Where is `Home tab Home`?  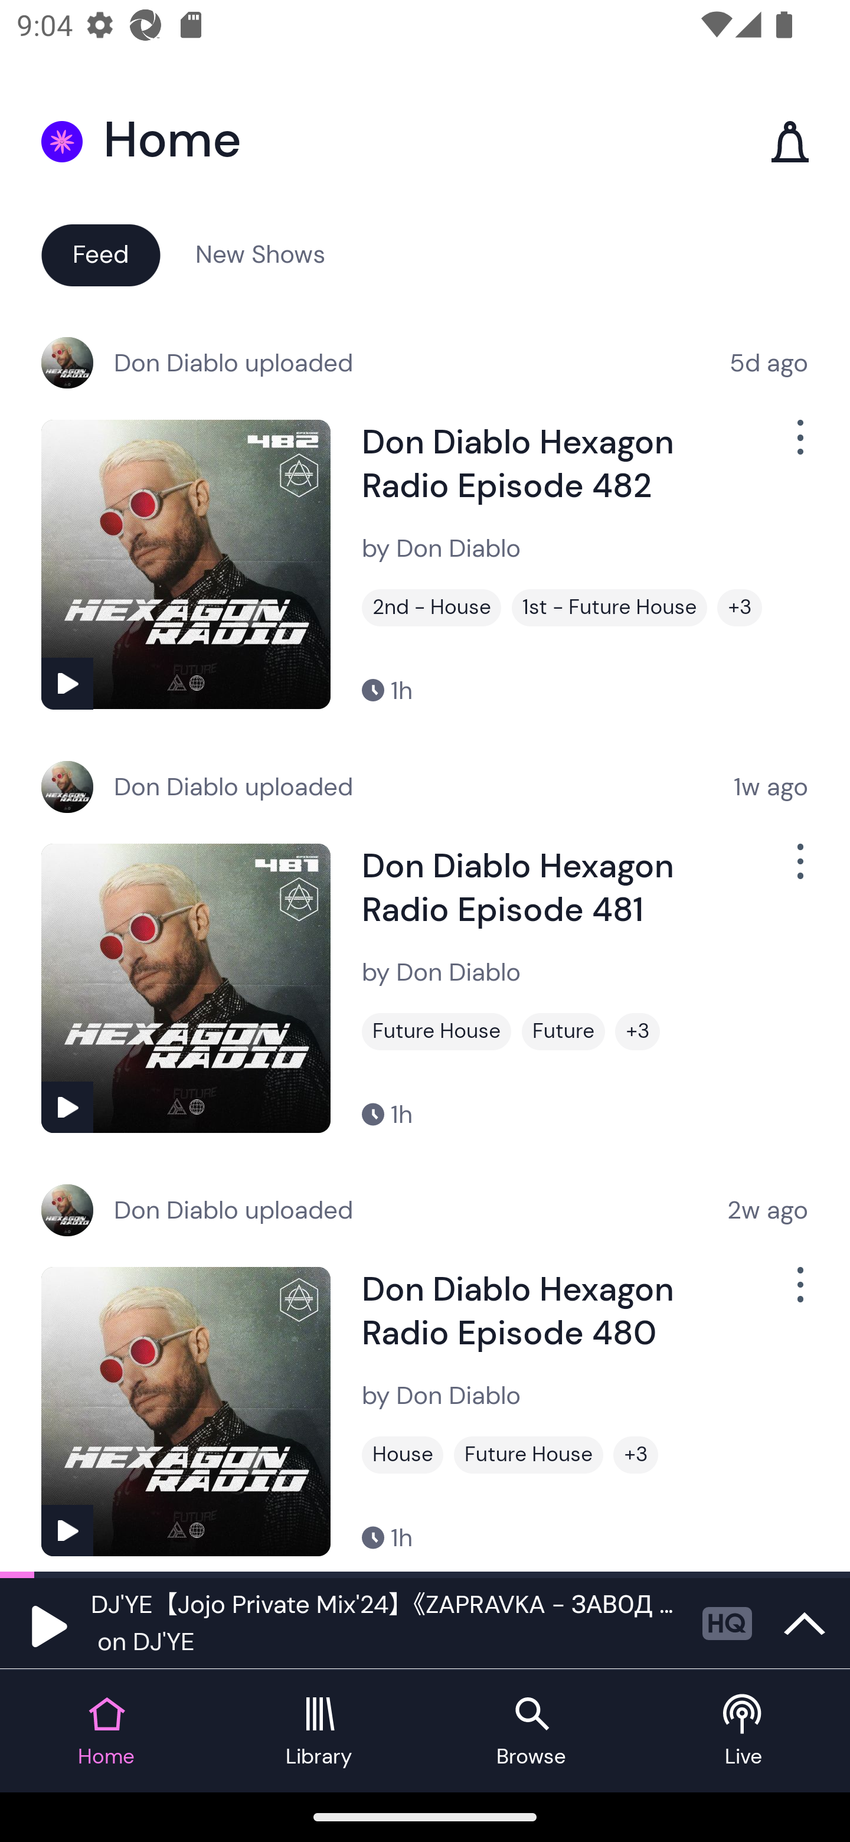
Home tab Home is located at coordinates (106, 1731).